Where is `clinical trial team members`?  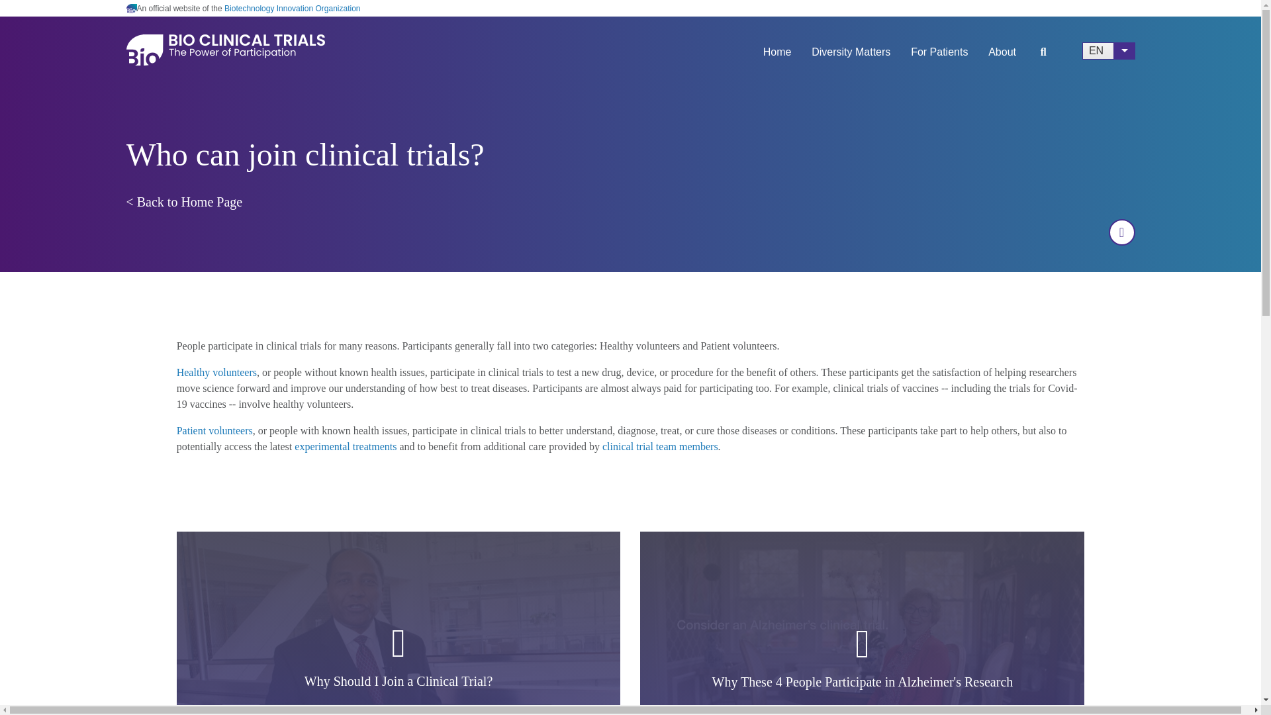 clinical trial team members is located at coordinates (660, 446).